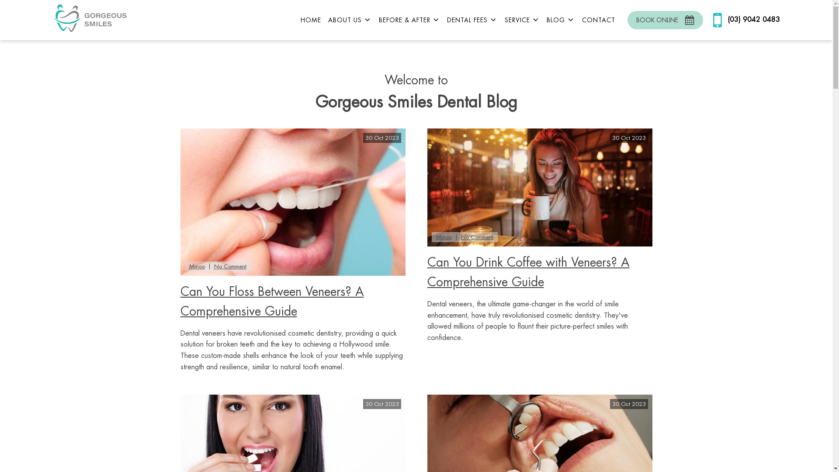 The image size is (839, 472). Describe the element at coordinates (599, 20) in the screenshot. I see `CONTACT` at that location.